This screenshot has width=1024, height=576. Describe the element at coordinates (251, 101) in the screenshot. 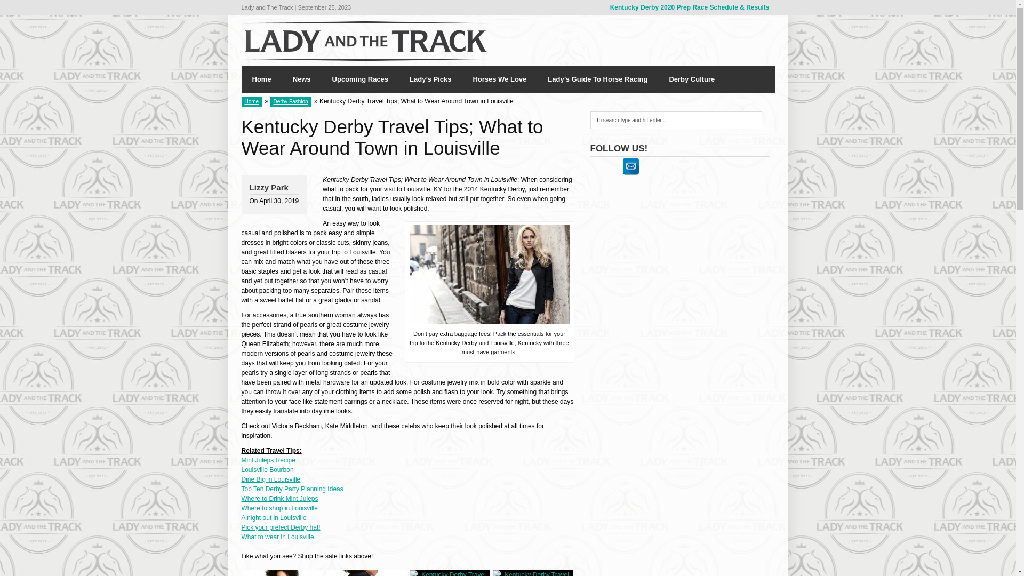

I see `Home` at that location.